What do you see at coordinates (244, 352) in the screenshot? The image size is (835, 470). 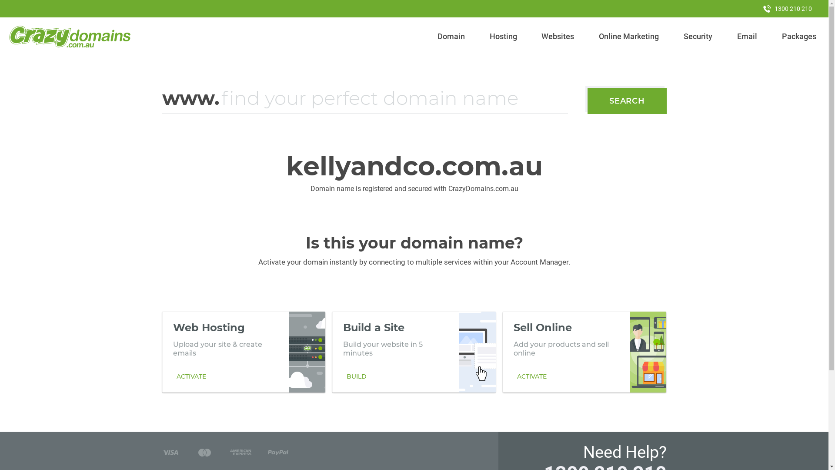 I see `Web Hosting
Upload your site & create emails
ACTIVATE` at bounding box center [244, 352].